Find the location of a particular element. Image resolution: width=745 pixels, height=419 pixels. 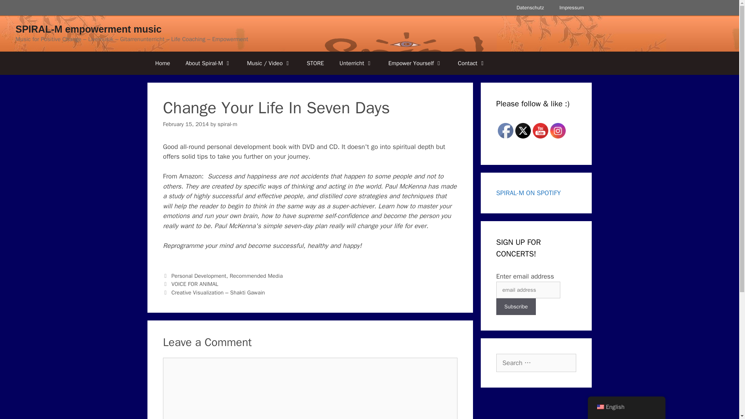

spiral-m is located at coordinates (227, 124).